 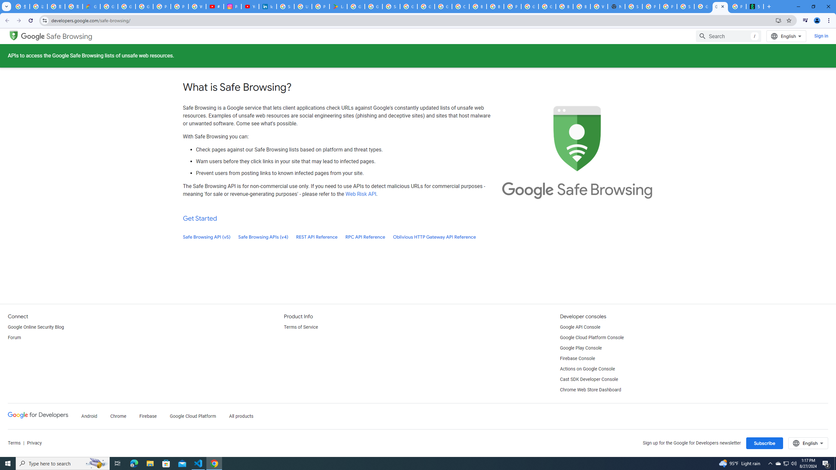 I want to click on Forum, so click(x=14, y=338).